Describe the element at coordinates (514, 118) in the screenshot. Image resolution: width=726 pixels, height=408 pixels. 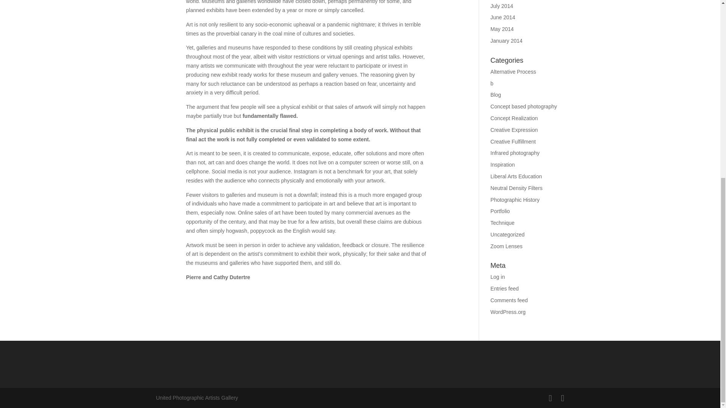
I see `Concept Realization` at that location.